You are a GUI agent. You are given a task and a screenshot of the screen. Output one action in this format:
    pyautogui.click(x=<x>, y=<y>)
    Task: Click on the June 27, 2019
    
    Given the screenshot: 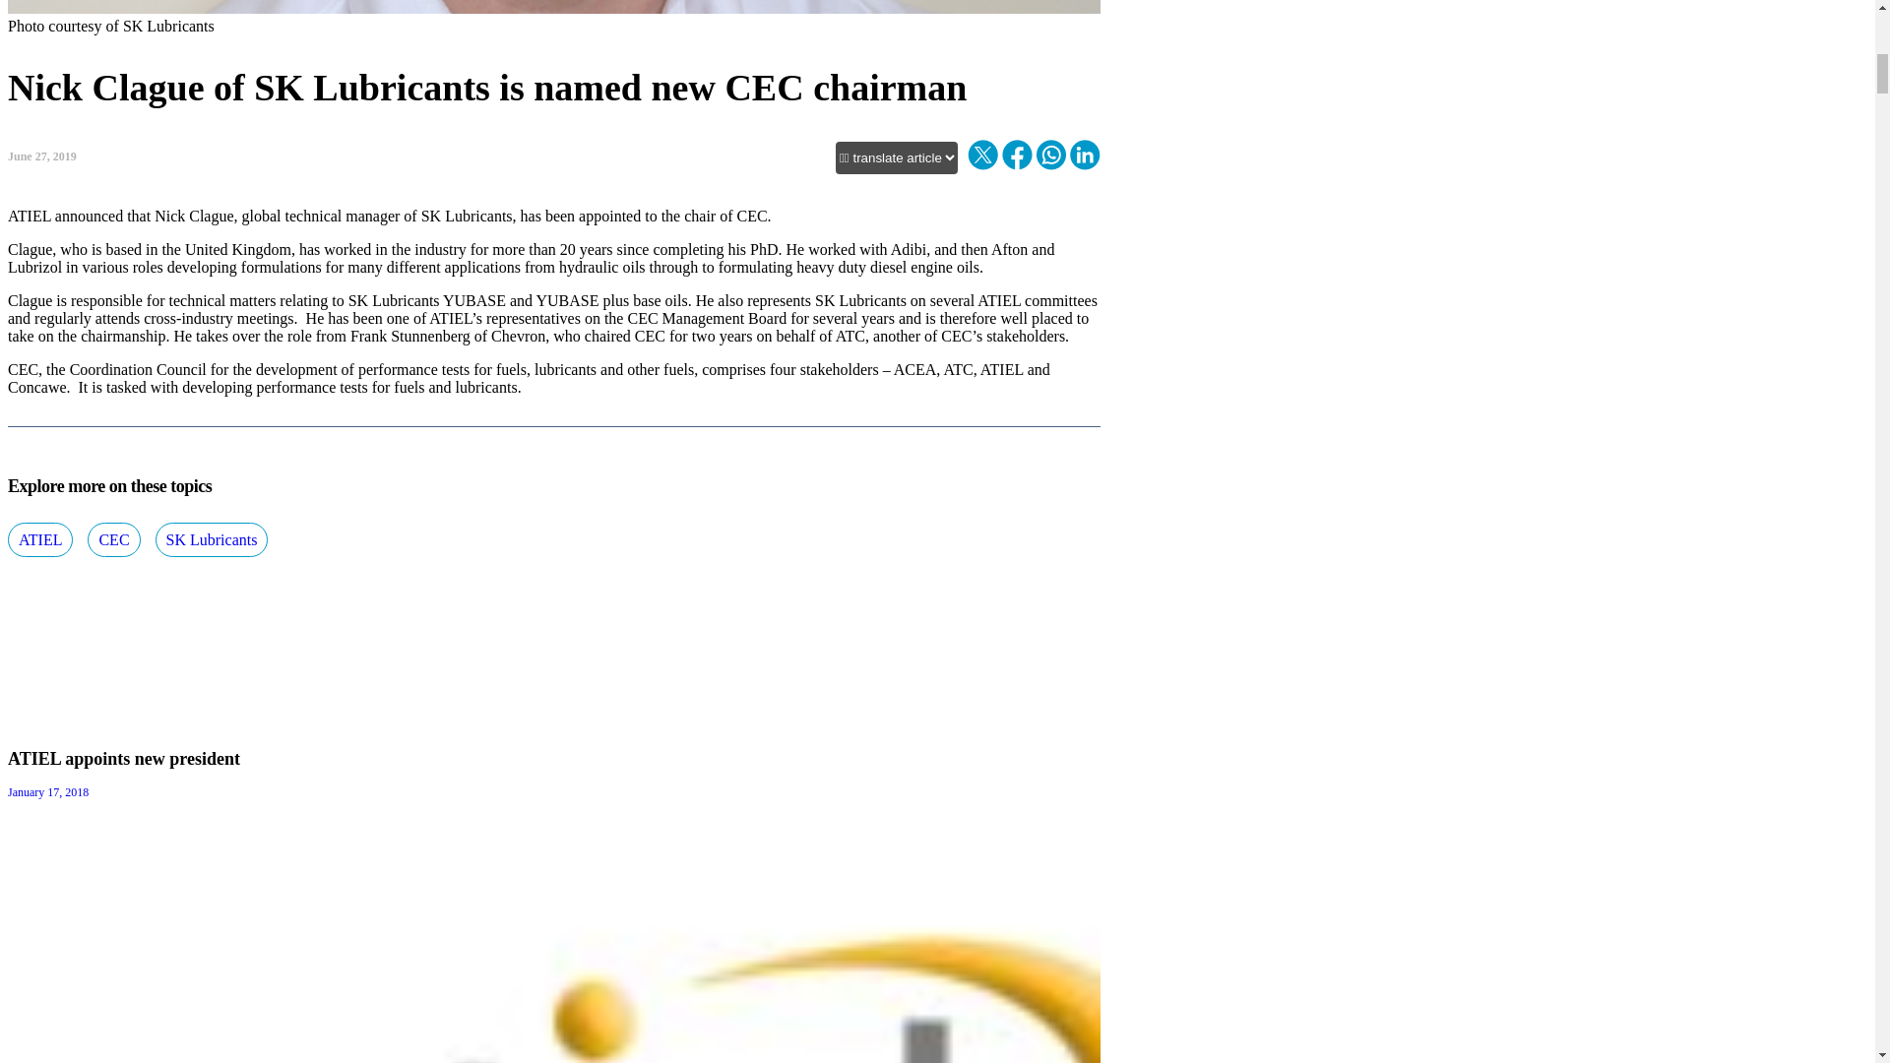 What is the action you would take?
    pyautogui.click(x=41, y=156)
    